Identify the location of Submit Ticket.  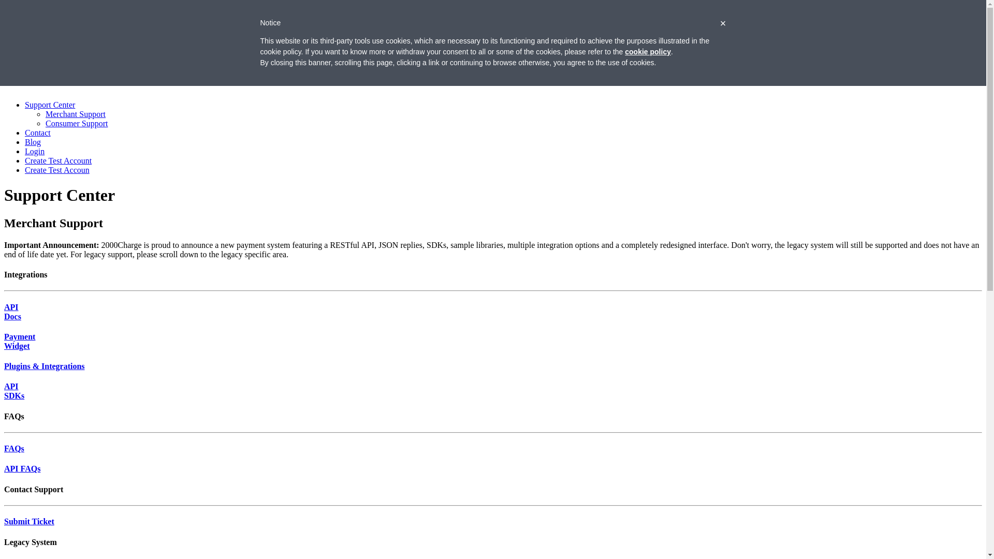
(29, 522).